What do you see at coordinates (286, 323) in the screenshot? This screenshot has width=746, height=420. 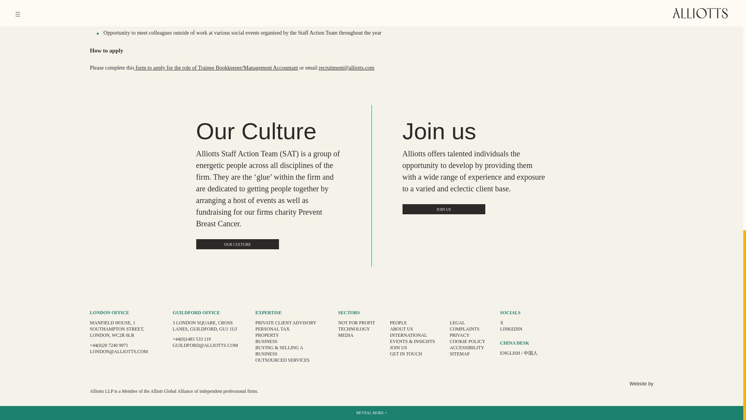 I see `PRIVATE CLIENT ADVISORY` at bounding box center [286, 323].